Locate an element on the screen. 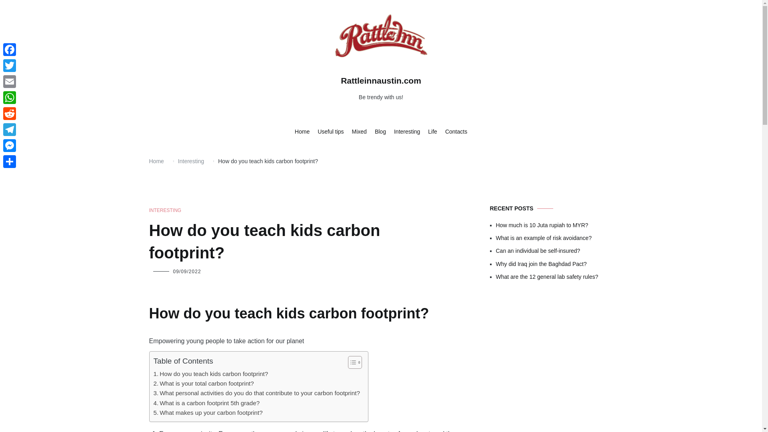 Image resolution: width=768 pixels, height=432 pixels. Email is located at coordinates (10, 81).